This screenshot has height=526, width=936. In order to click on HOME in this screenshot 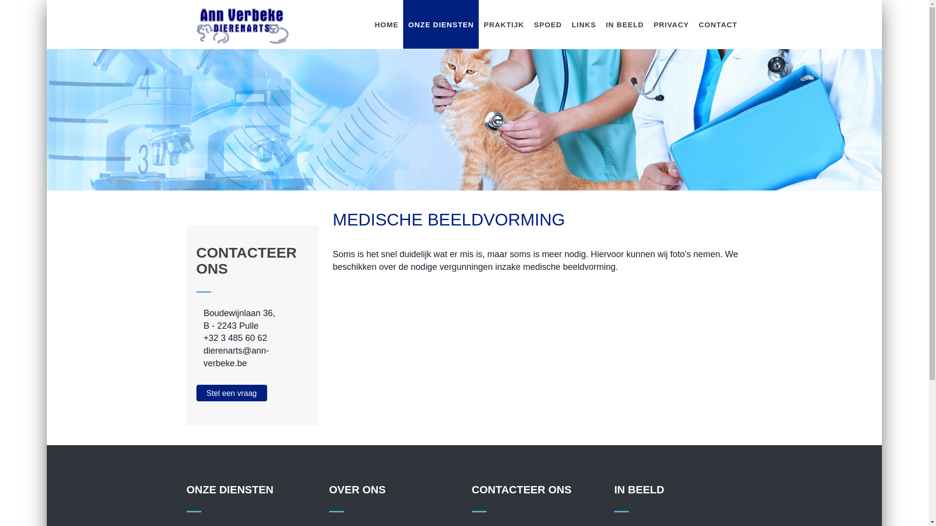, I will do `click(386, 24)`.